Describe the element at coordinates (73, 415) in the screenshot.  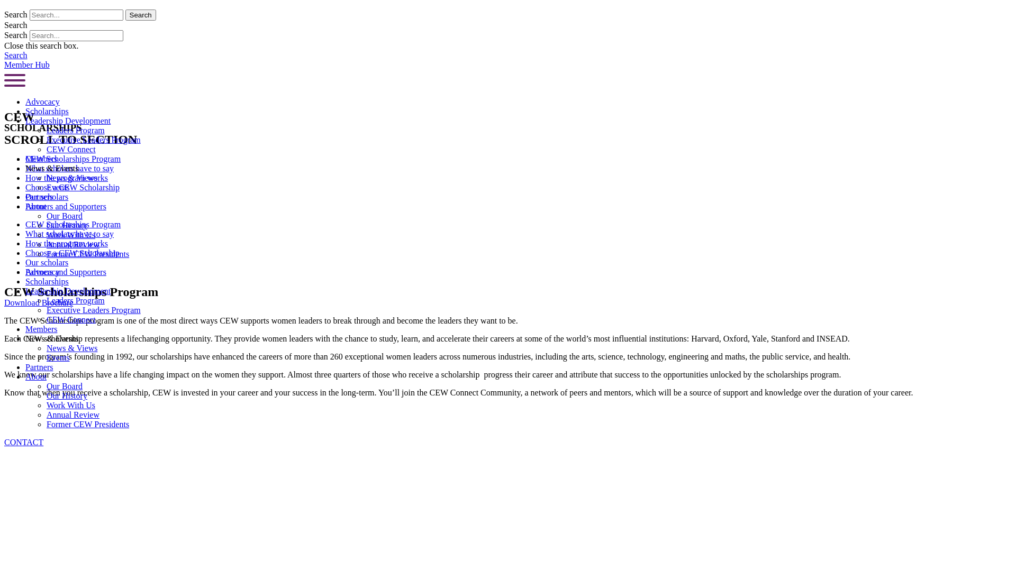
I see `Annual Review` at that location.